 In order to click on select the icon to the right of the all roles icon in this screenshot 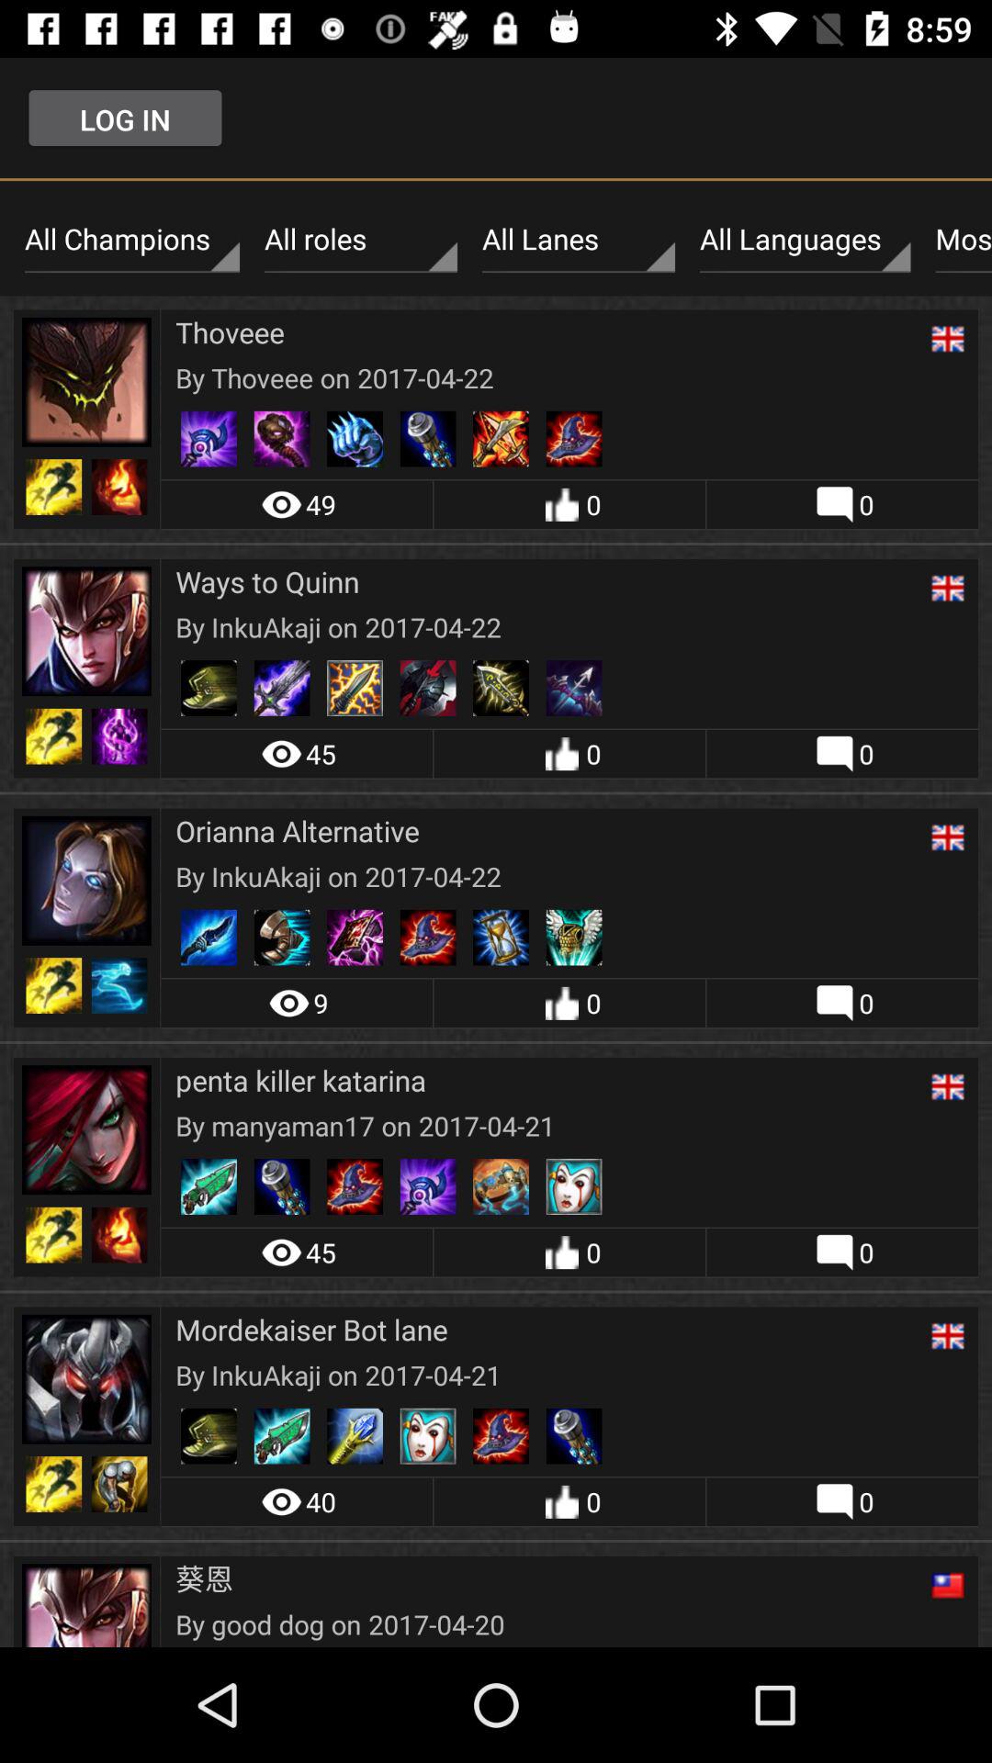, I will do `click(579, 240)`.